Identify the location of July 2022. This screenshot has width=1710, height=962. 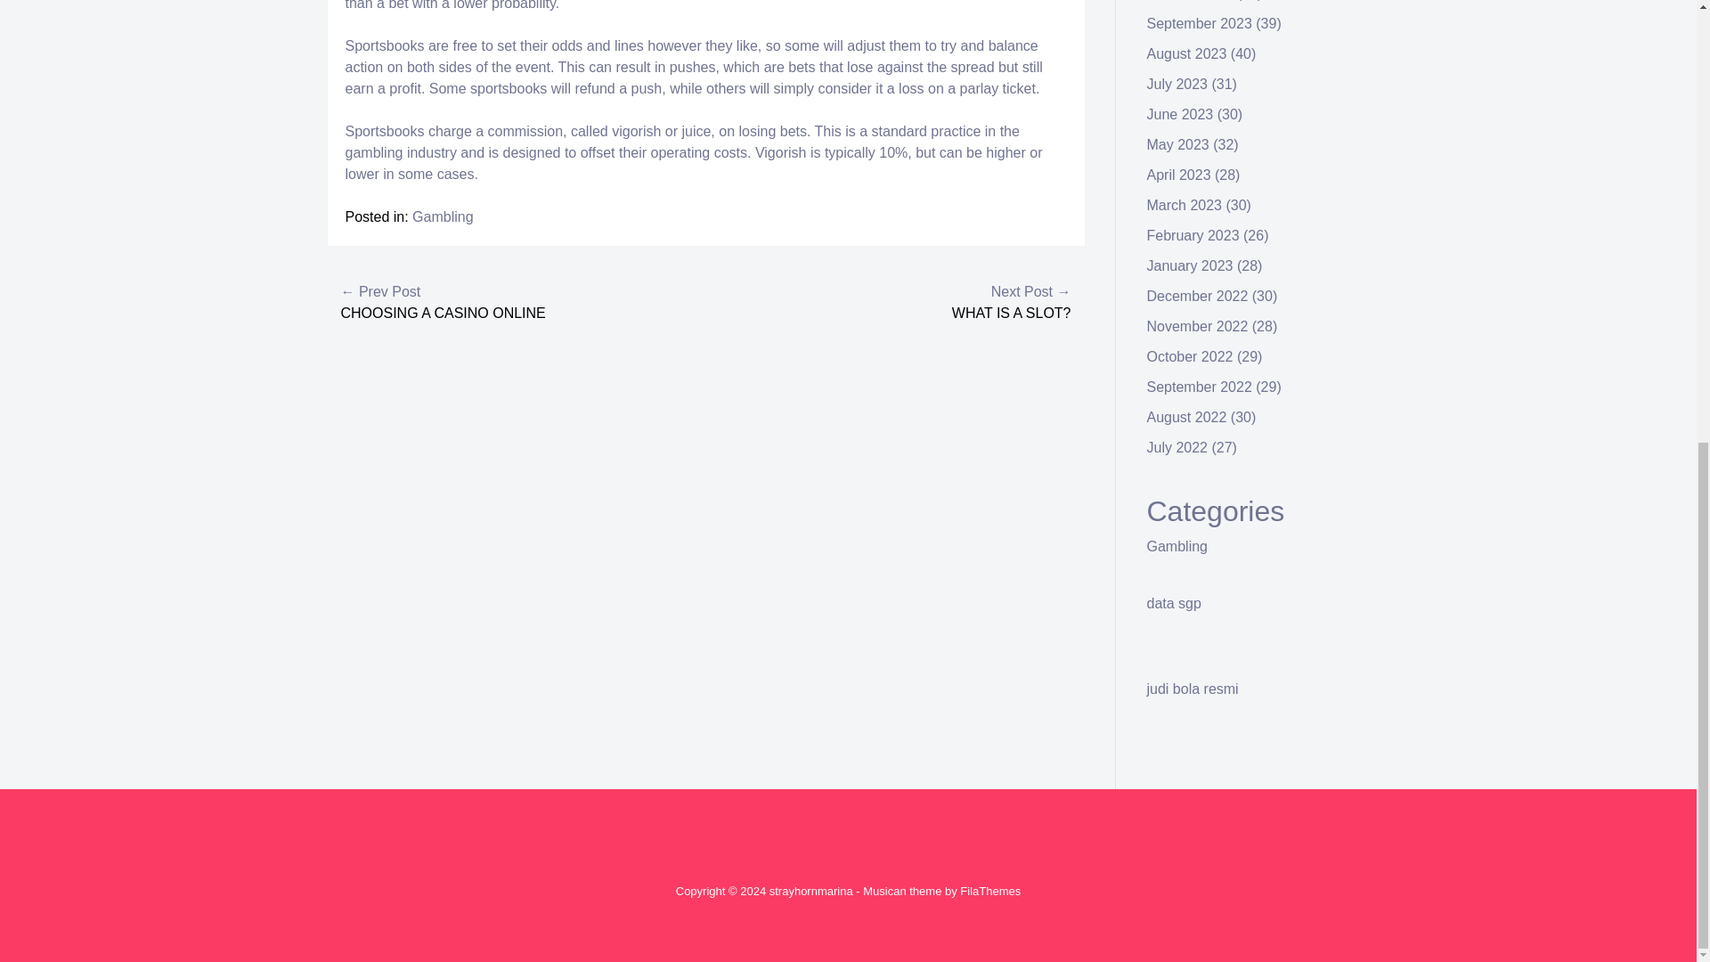
(1177, 447).